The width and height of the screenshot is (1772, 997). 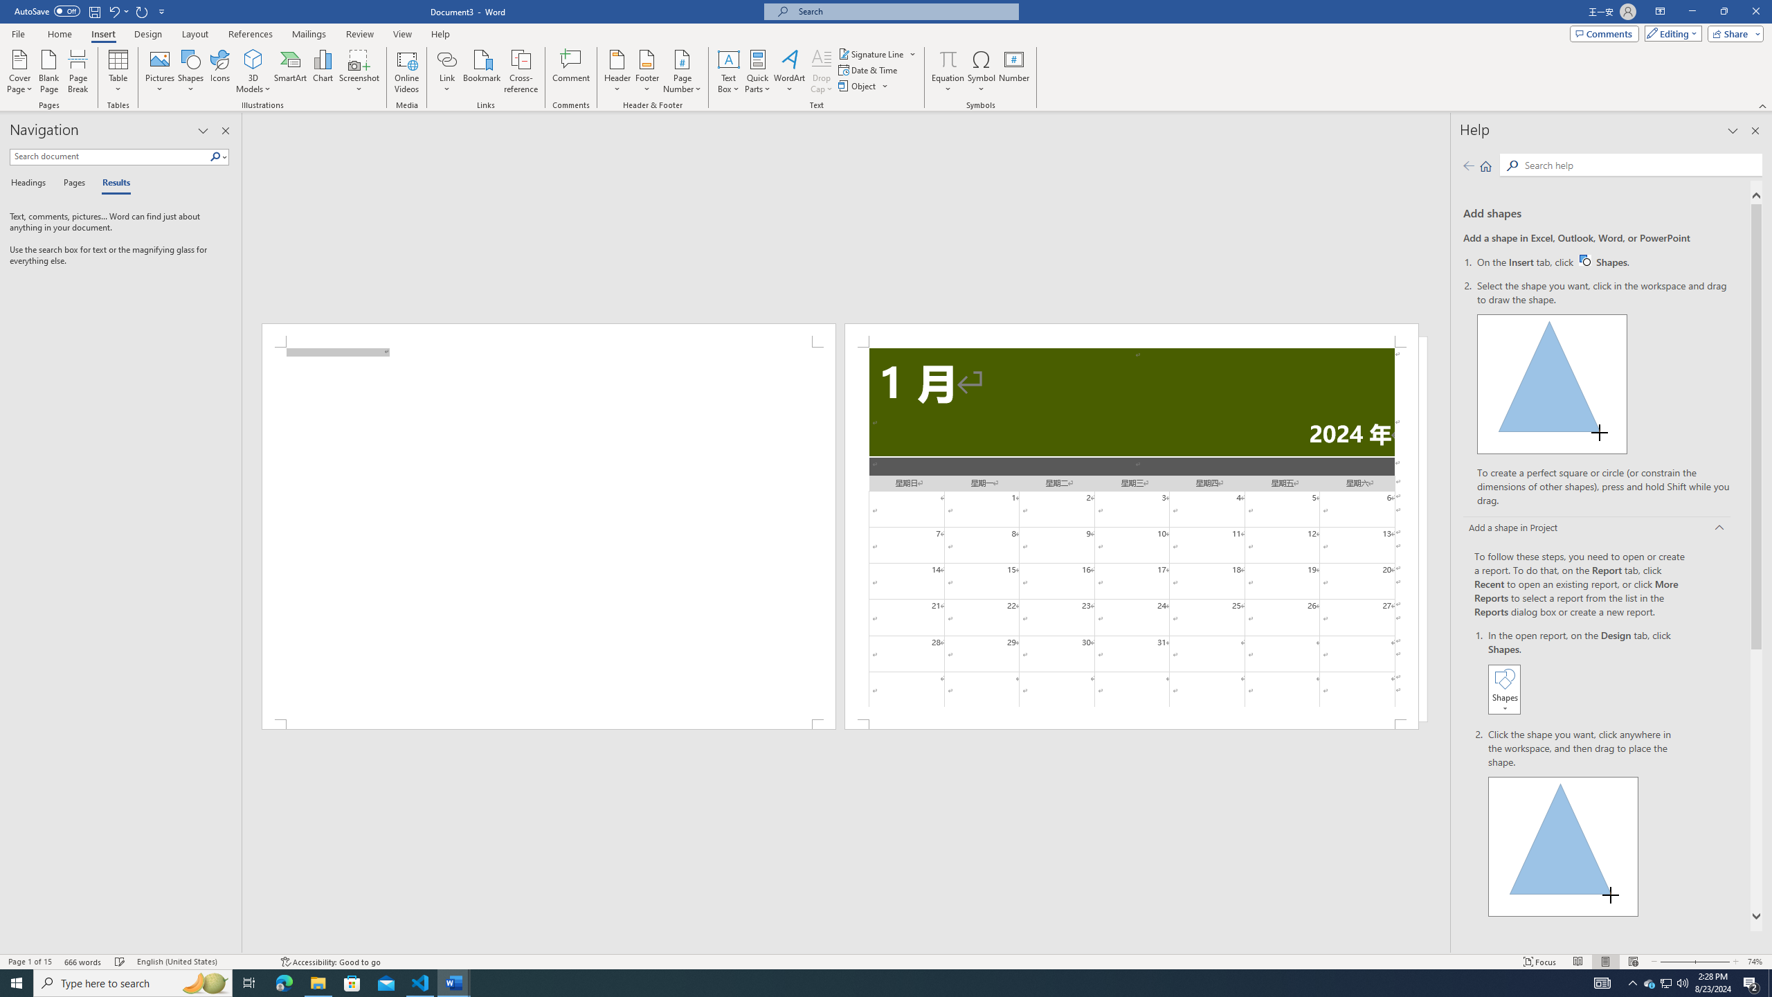 What do you see at coordinates (1598, 529) in the screenshot?
I see `Add a shape in Project` at bounding box center [1598, 529].